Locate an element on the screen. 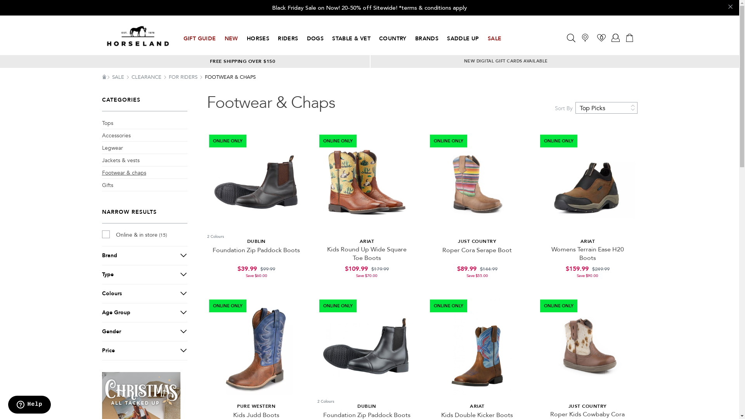 Image resolution: width=745 pixels, height=419 pixels. GIFT GUIDE is located at coordinates (199, 39).